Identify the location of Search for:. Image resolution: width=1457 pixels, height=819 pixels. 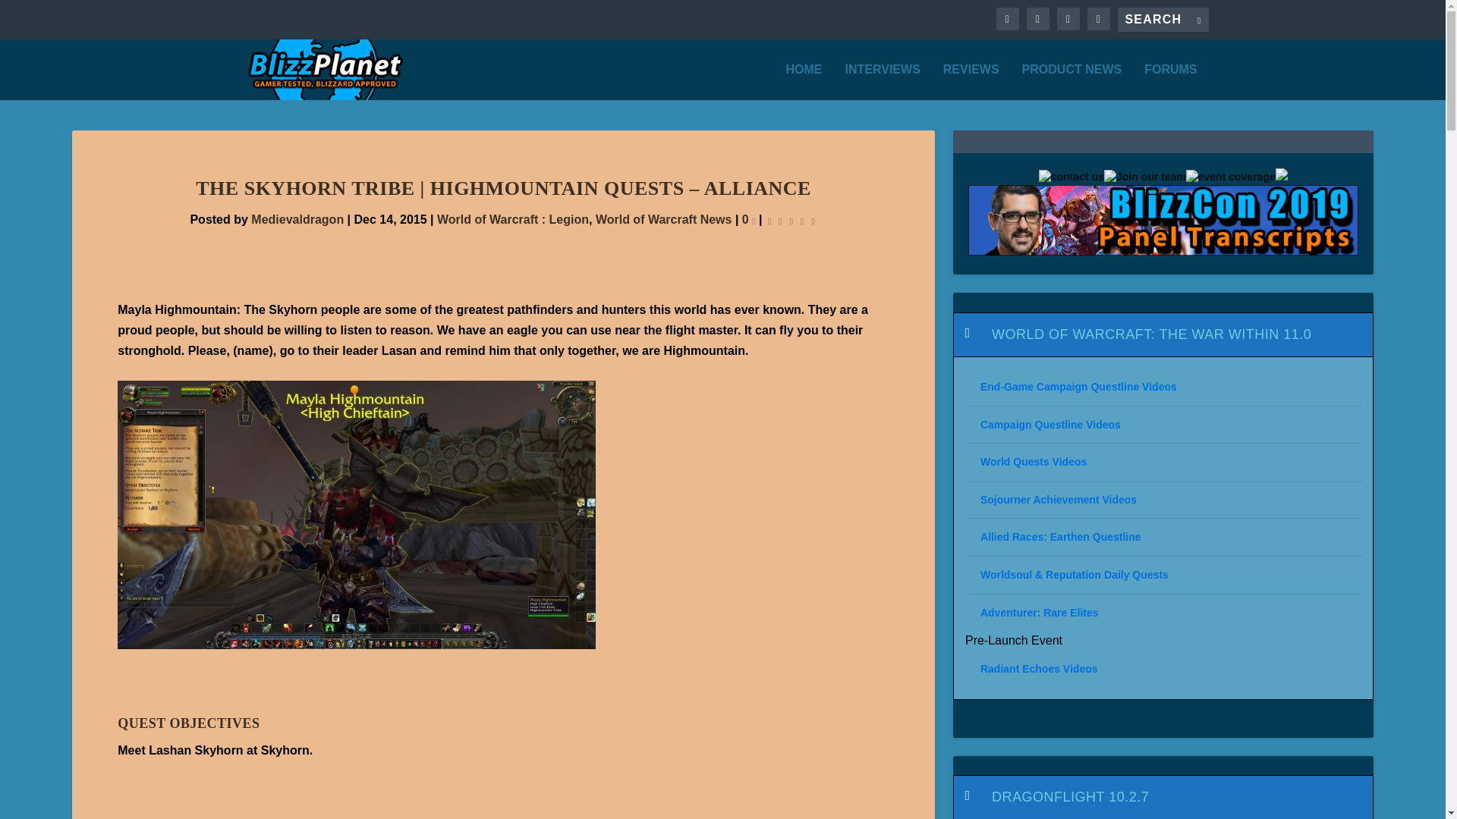
(1163, 20).